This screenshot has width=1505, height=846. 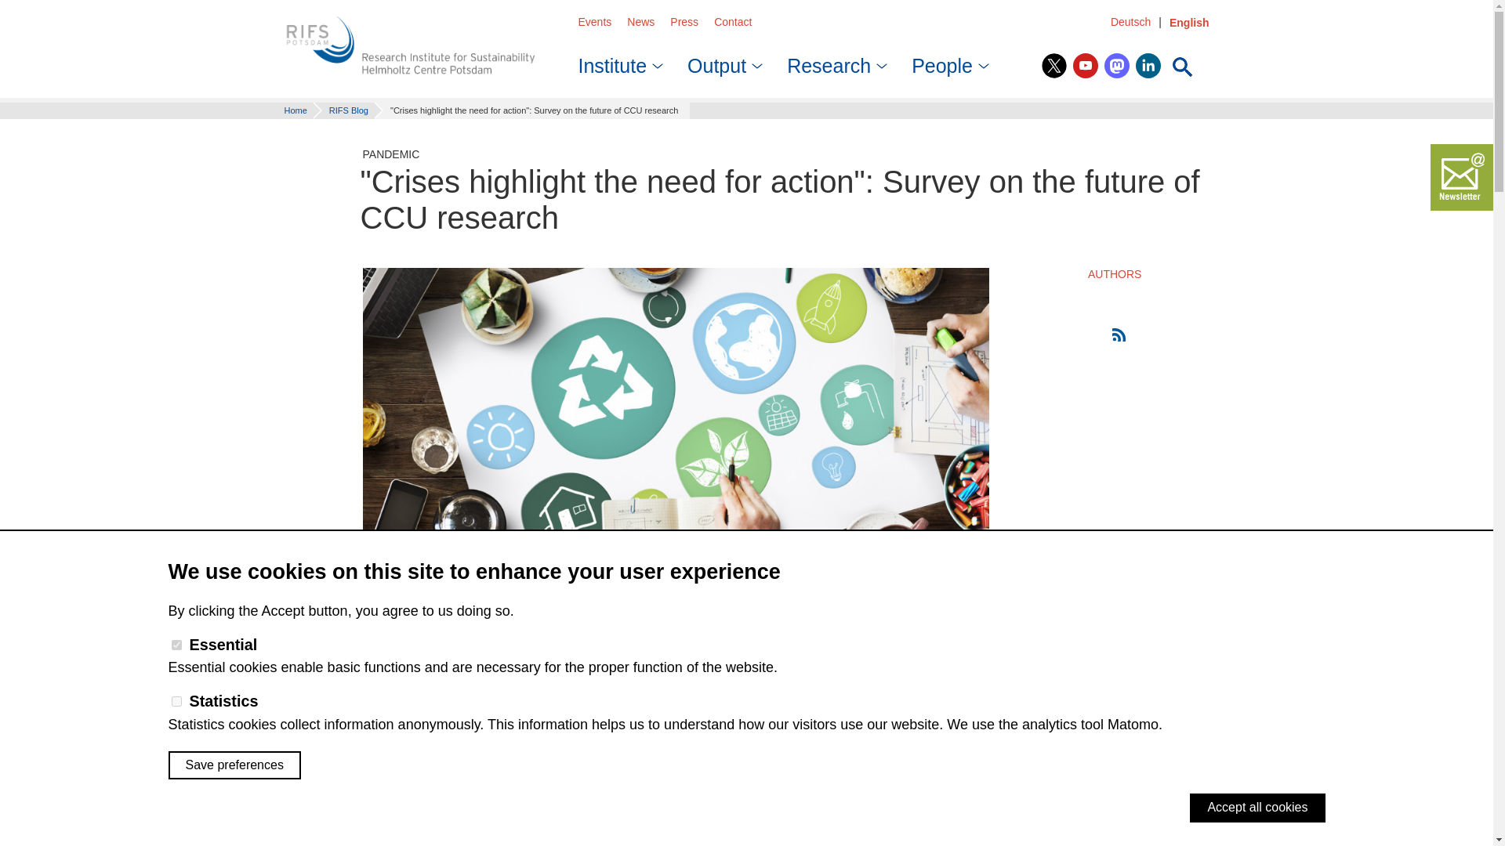 What do you see at coordinates (1053, 66) in the screenshot?
I see `Twitter X` at bounding box center [1053, 66].